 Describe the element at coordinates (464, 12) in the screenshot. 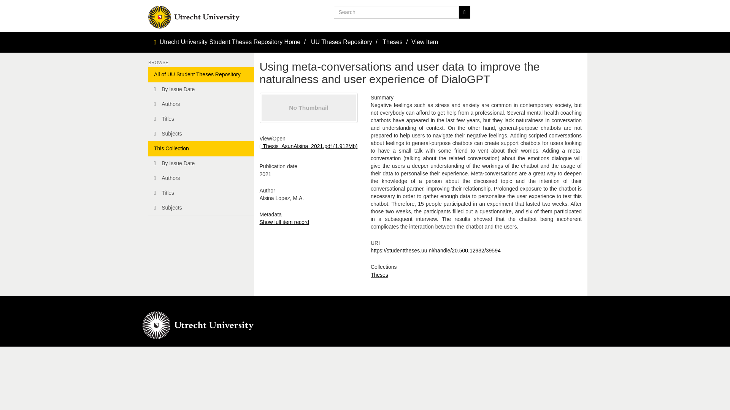

I see `Go` at that location.